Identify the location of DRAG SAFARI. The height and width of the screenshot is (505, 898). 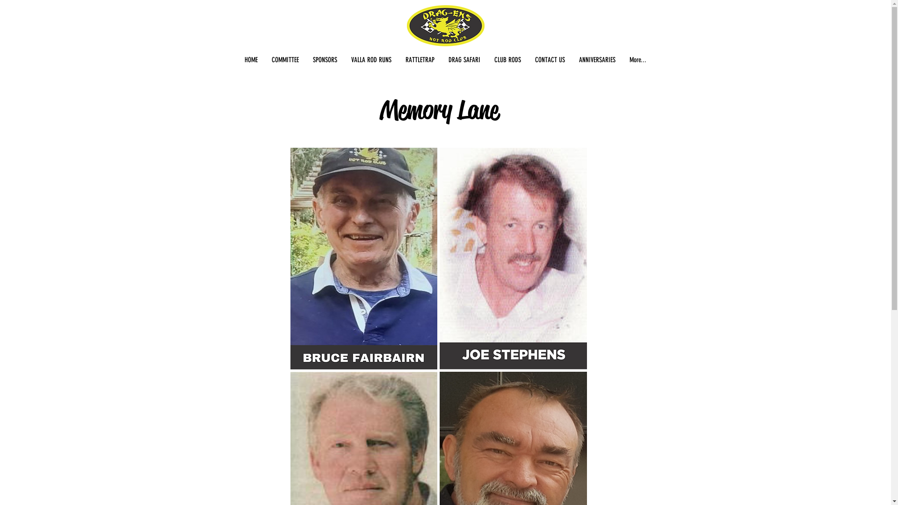
(464, 60).